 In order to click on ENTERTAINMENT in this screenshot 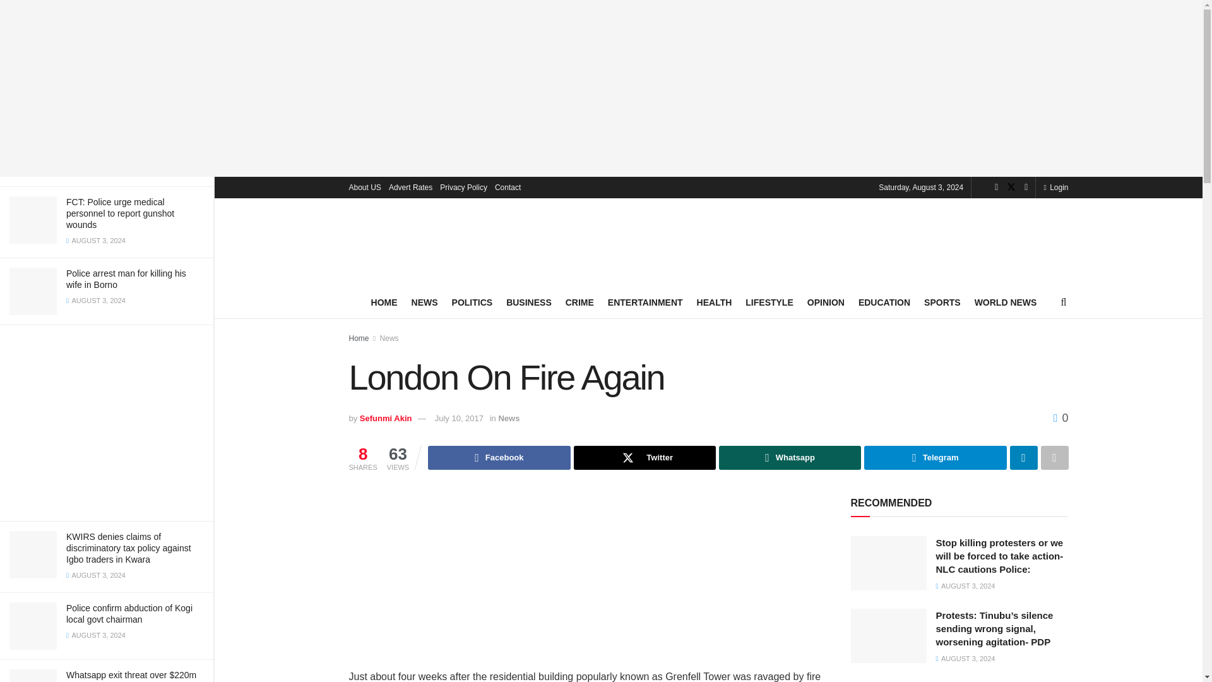, I will do `click(645, 302)`.